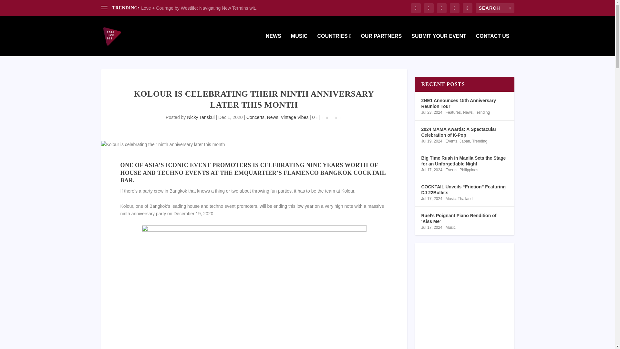 This screenshot has width=620, height=349. I want to click on Search for:, so click(495, 8).